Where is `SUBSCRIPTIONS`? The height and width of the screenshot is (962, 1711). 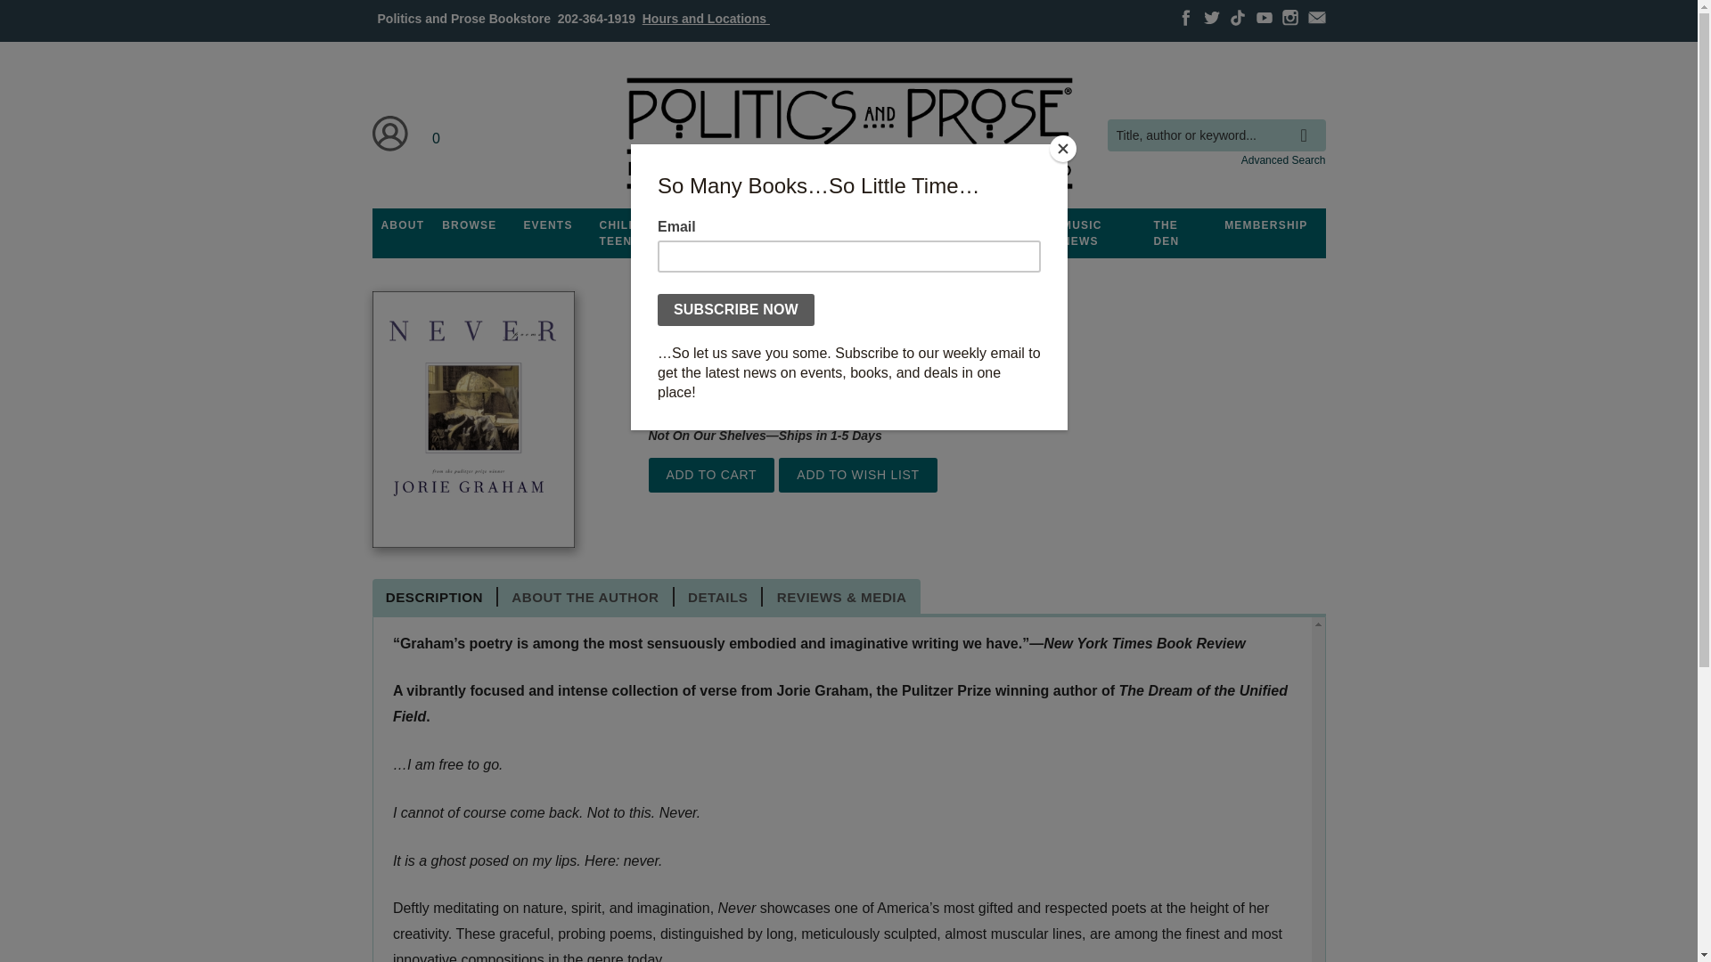 SUBSCRIPTIONS is located at coordinates (848, 225).